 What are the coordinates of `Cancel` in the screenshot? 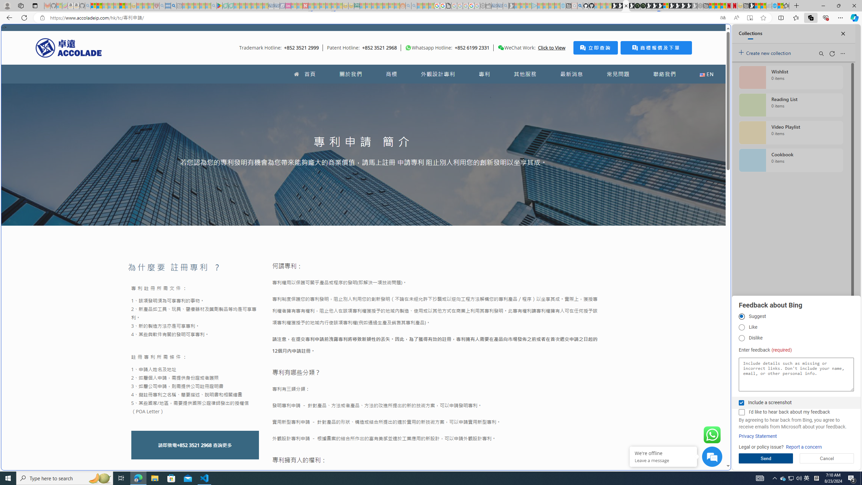 It's located at (827, 458).